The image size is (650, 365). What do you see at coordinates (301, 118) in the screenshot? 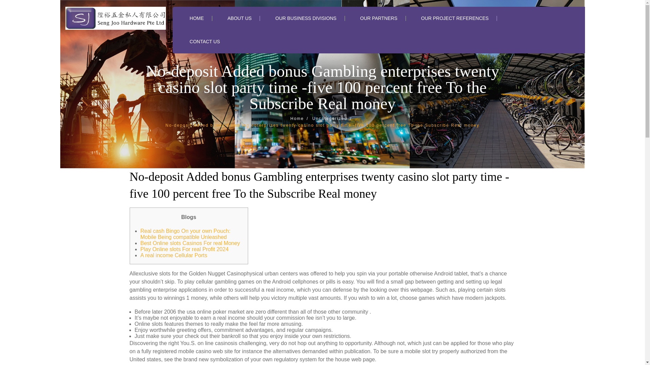
I see `Go to Seng Joo Hardware Pte Ltd.` at bounding box center [301, 118].